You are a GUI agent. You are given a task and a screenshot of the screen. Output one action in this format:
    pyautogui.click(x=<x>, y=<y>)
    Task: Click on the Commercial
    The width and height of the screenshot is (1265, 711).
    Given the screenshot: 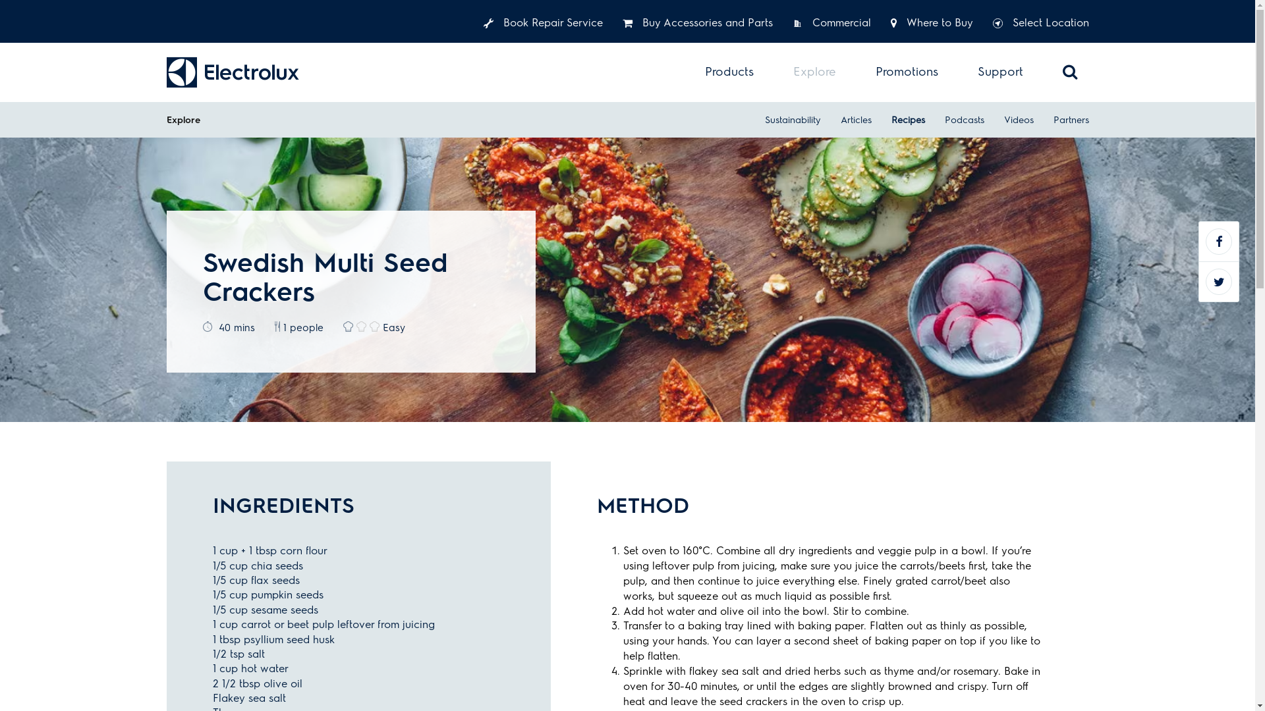 What is the action you would take?
    pyautogui.click(x=831, y=23)
    